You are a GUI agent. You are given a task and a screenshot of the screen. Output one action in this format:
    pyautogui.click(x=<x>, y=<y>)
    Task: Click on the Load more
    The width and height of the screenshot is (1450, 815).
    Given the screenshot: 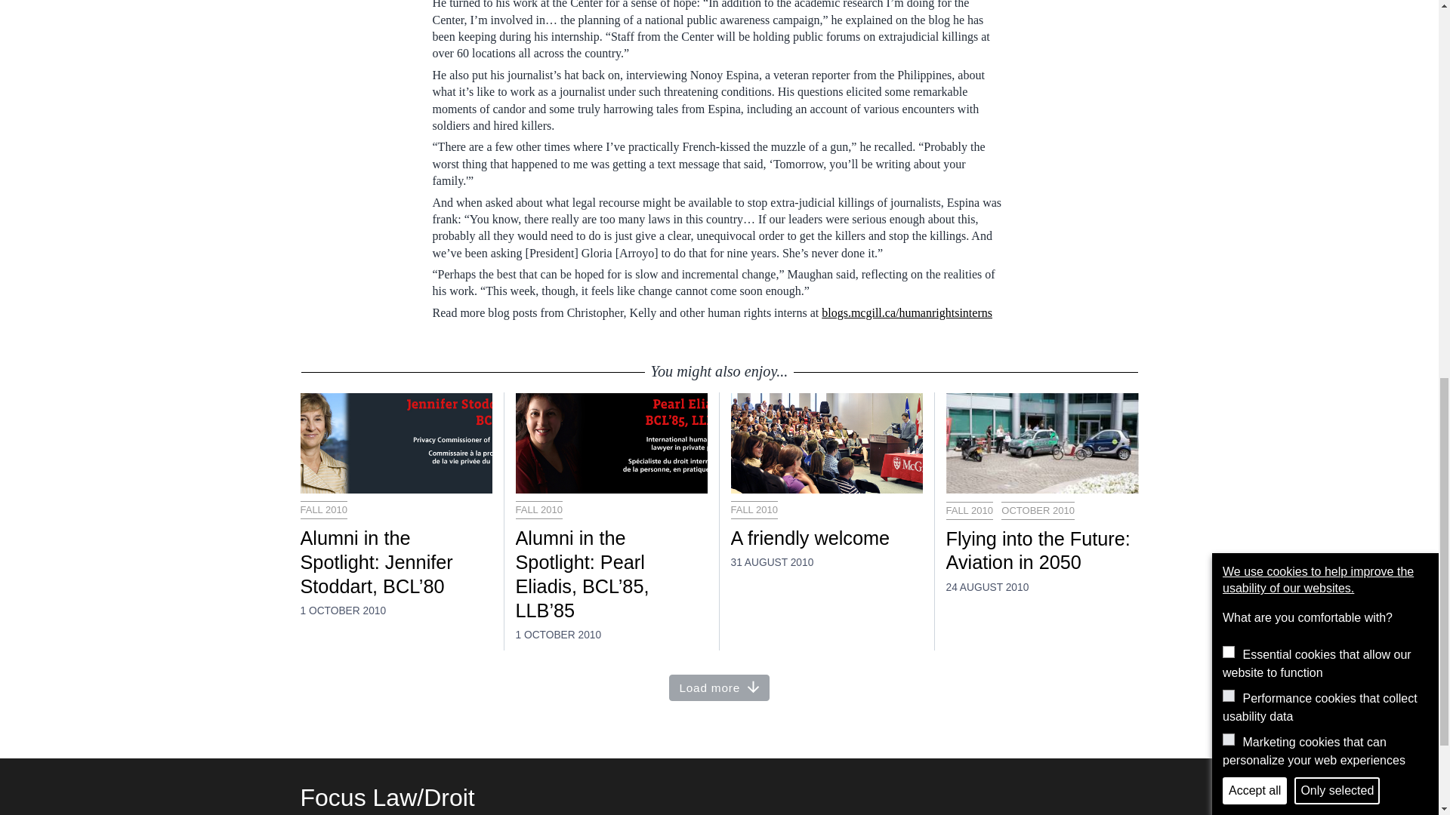 What is the action you would take?
    pyautogui.click(x=719, y=687)
    